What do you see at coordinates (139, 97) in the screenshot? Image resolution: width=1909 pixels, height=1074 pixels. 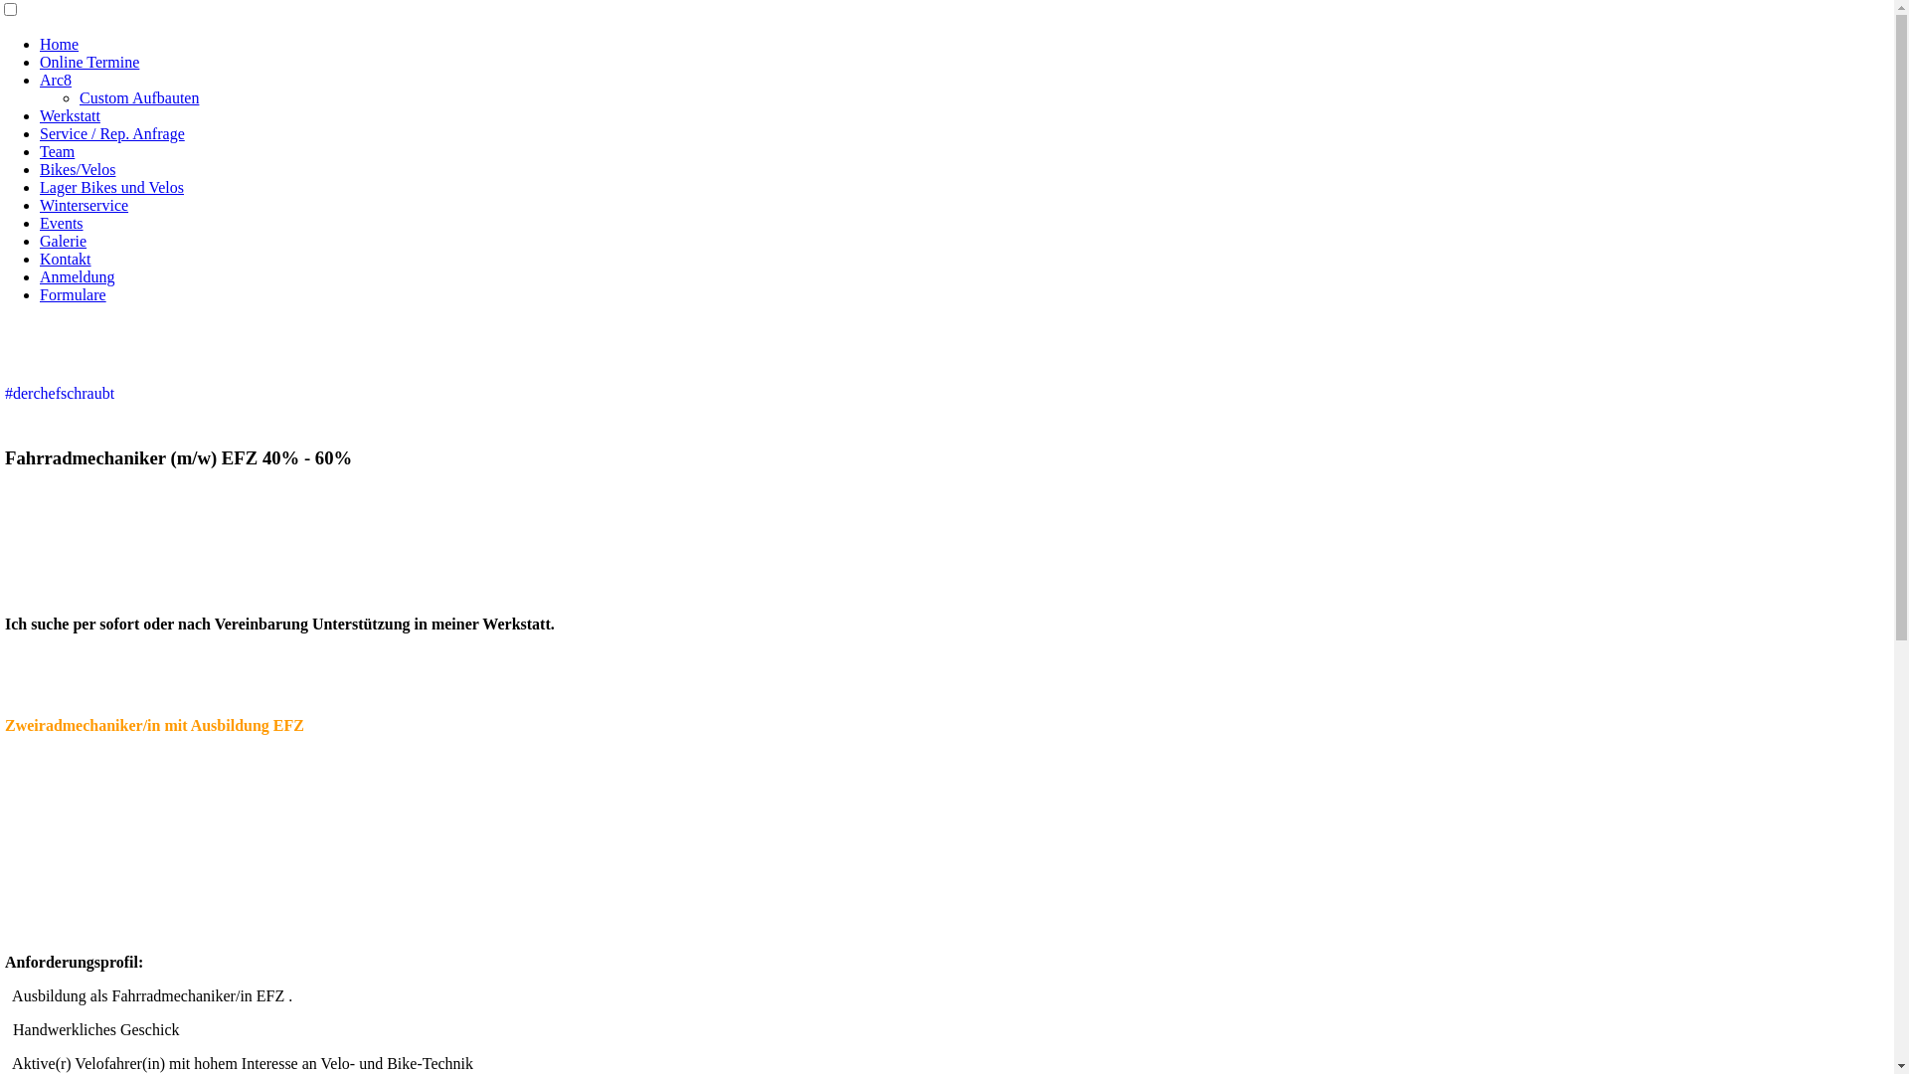 I see `Custom Aufbauten` at bounding box center [139, 97].